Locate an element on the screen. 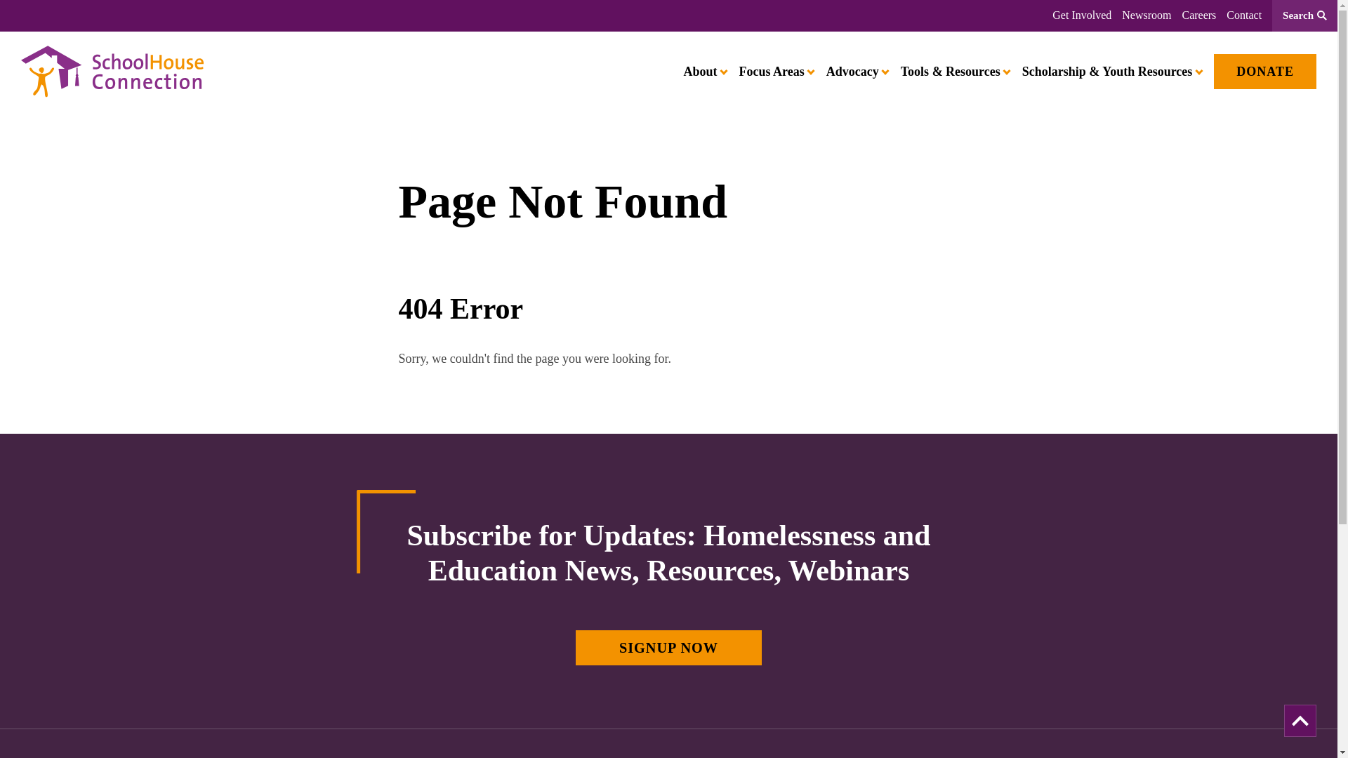 The image size is (1348, 758). Careers is located at coordinates (1198, 15).